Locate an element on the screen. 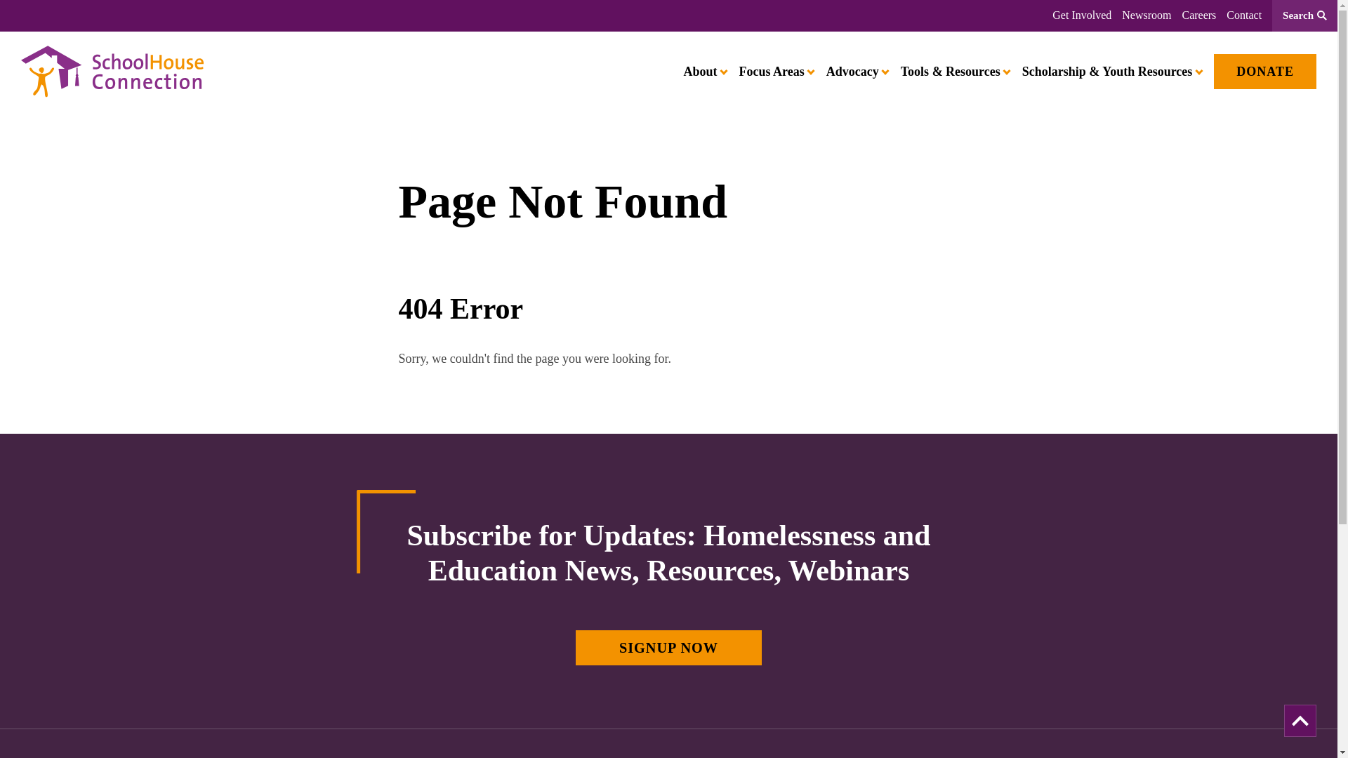 The image size is (1348, 758). Careers is located at coordinates (1198, 15).